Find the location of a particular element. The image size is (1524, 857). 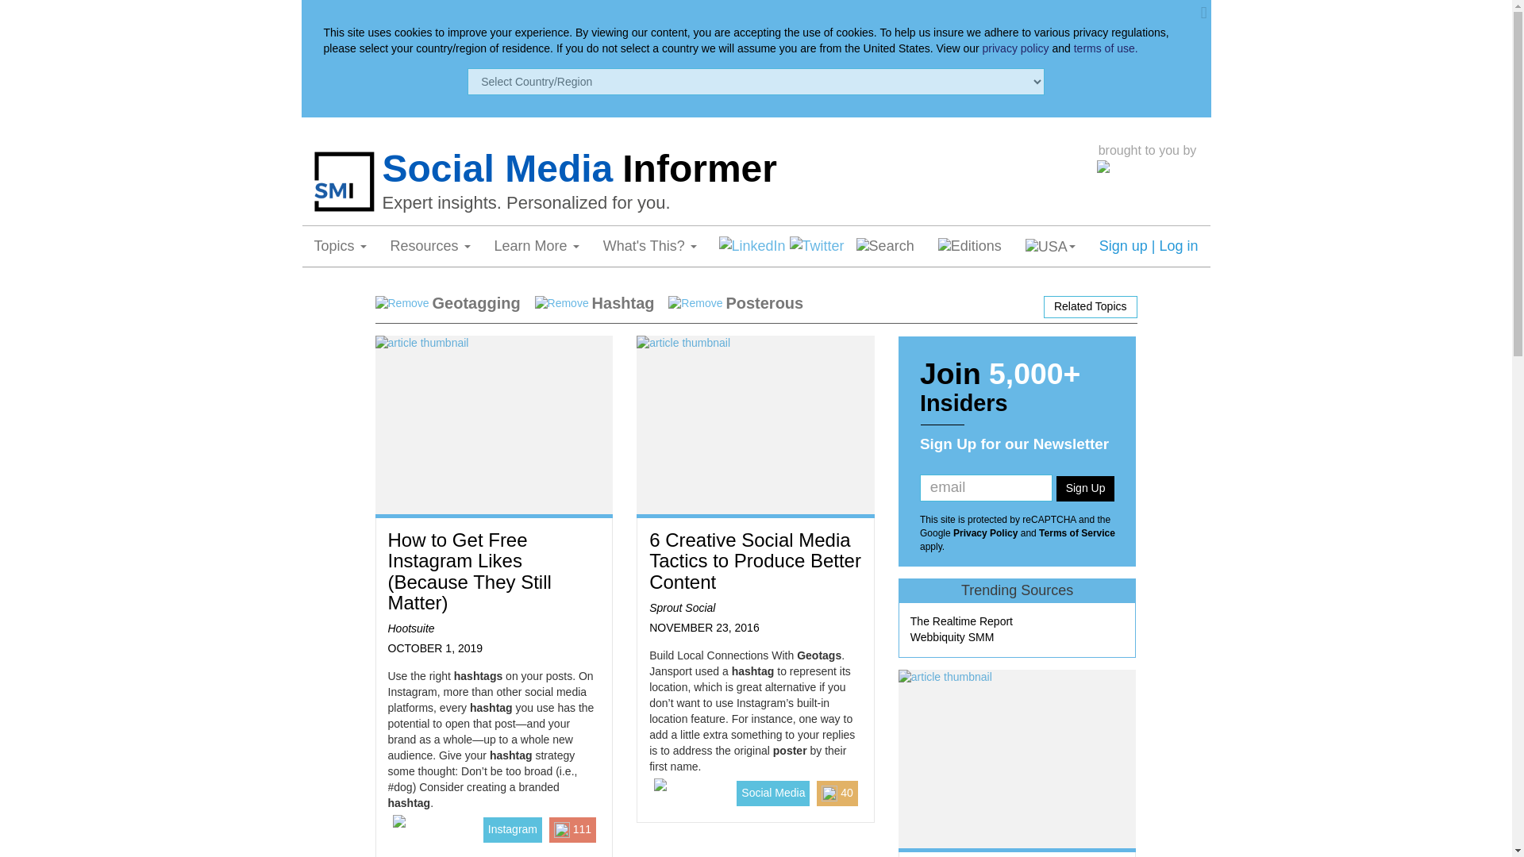

Social Media Informer is located at coordinates (735, 168).